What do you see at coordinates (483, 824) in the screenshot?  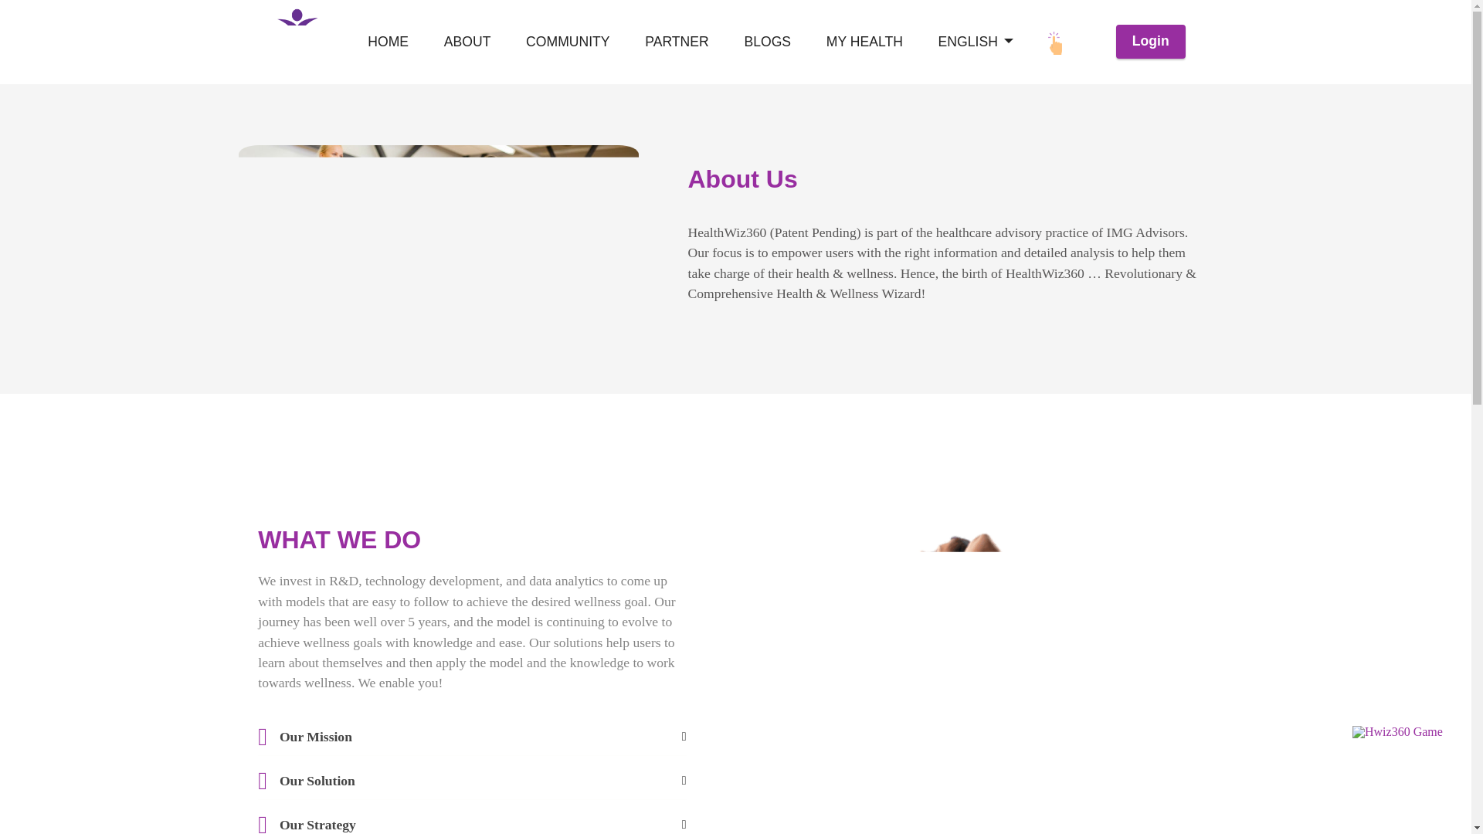 I see `Our Strategy` at bounding box center [483, 824].